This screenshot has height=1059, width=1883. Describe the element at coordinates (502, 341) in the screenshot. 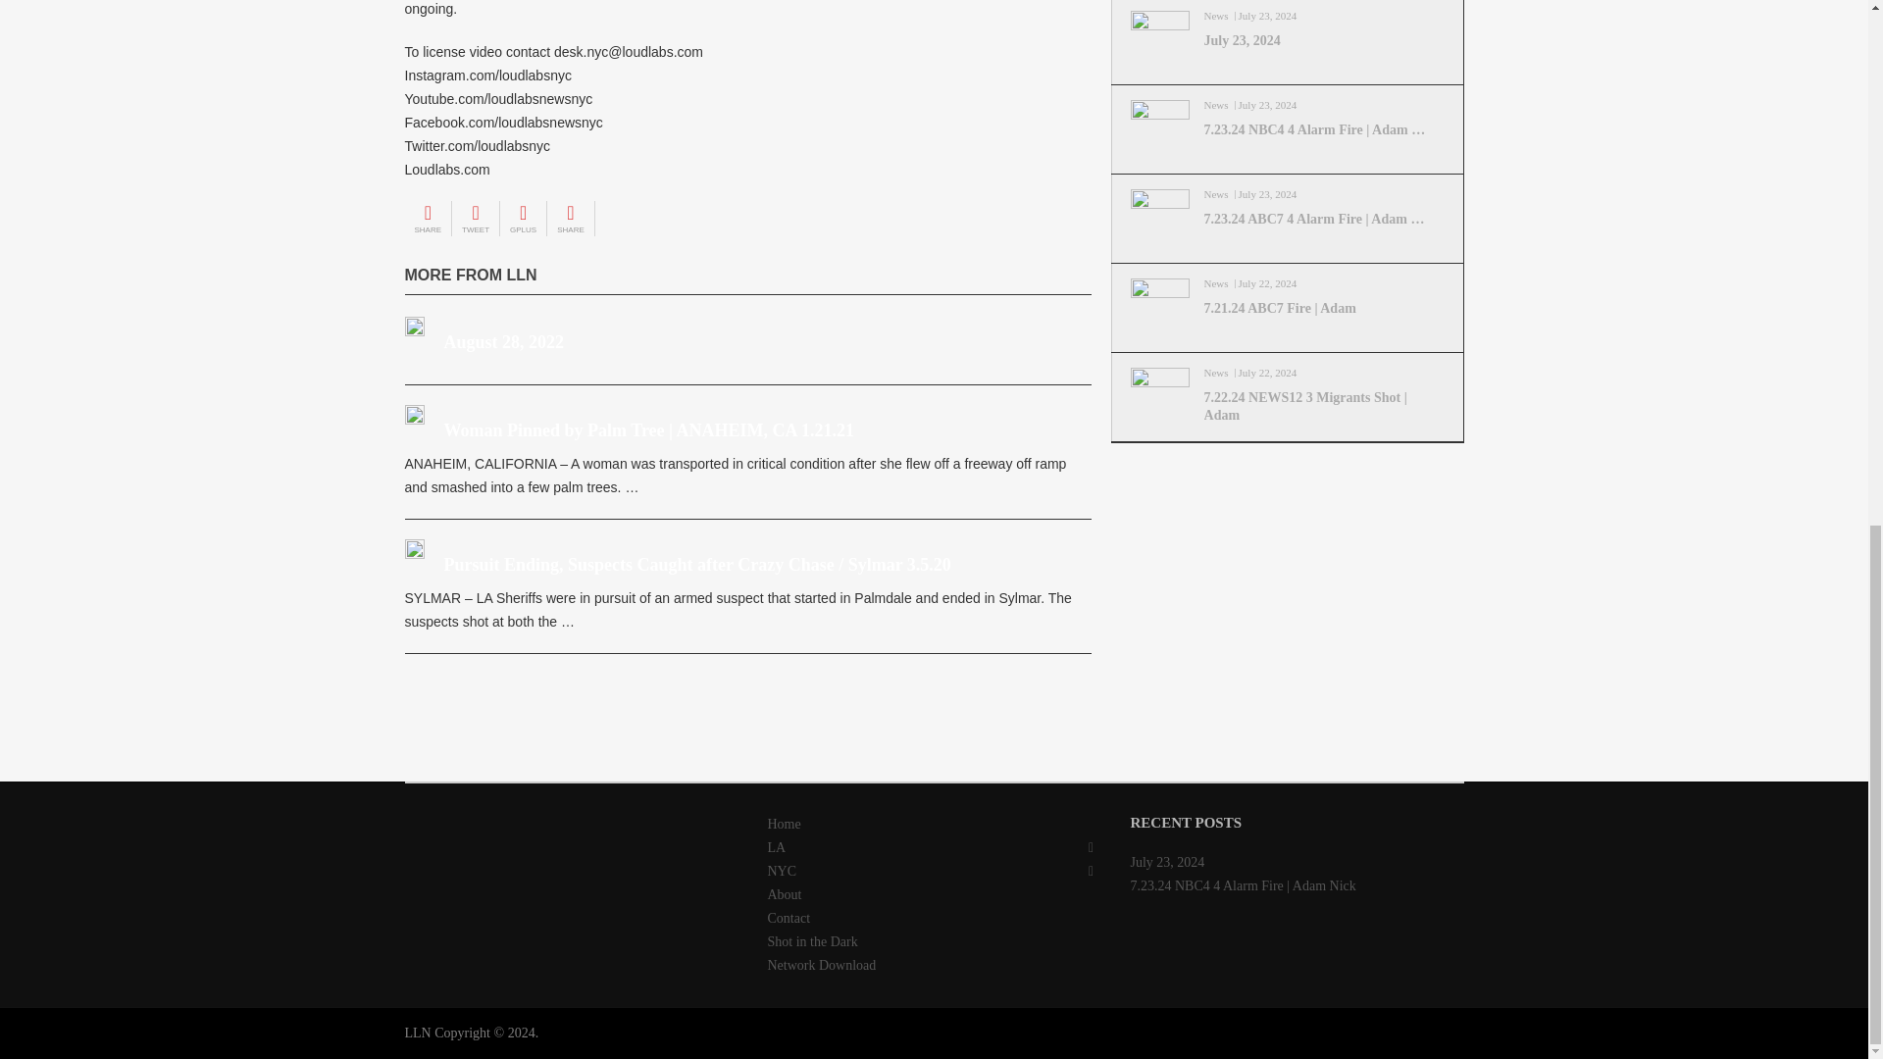

I see `August 28, 2022` at that location.